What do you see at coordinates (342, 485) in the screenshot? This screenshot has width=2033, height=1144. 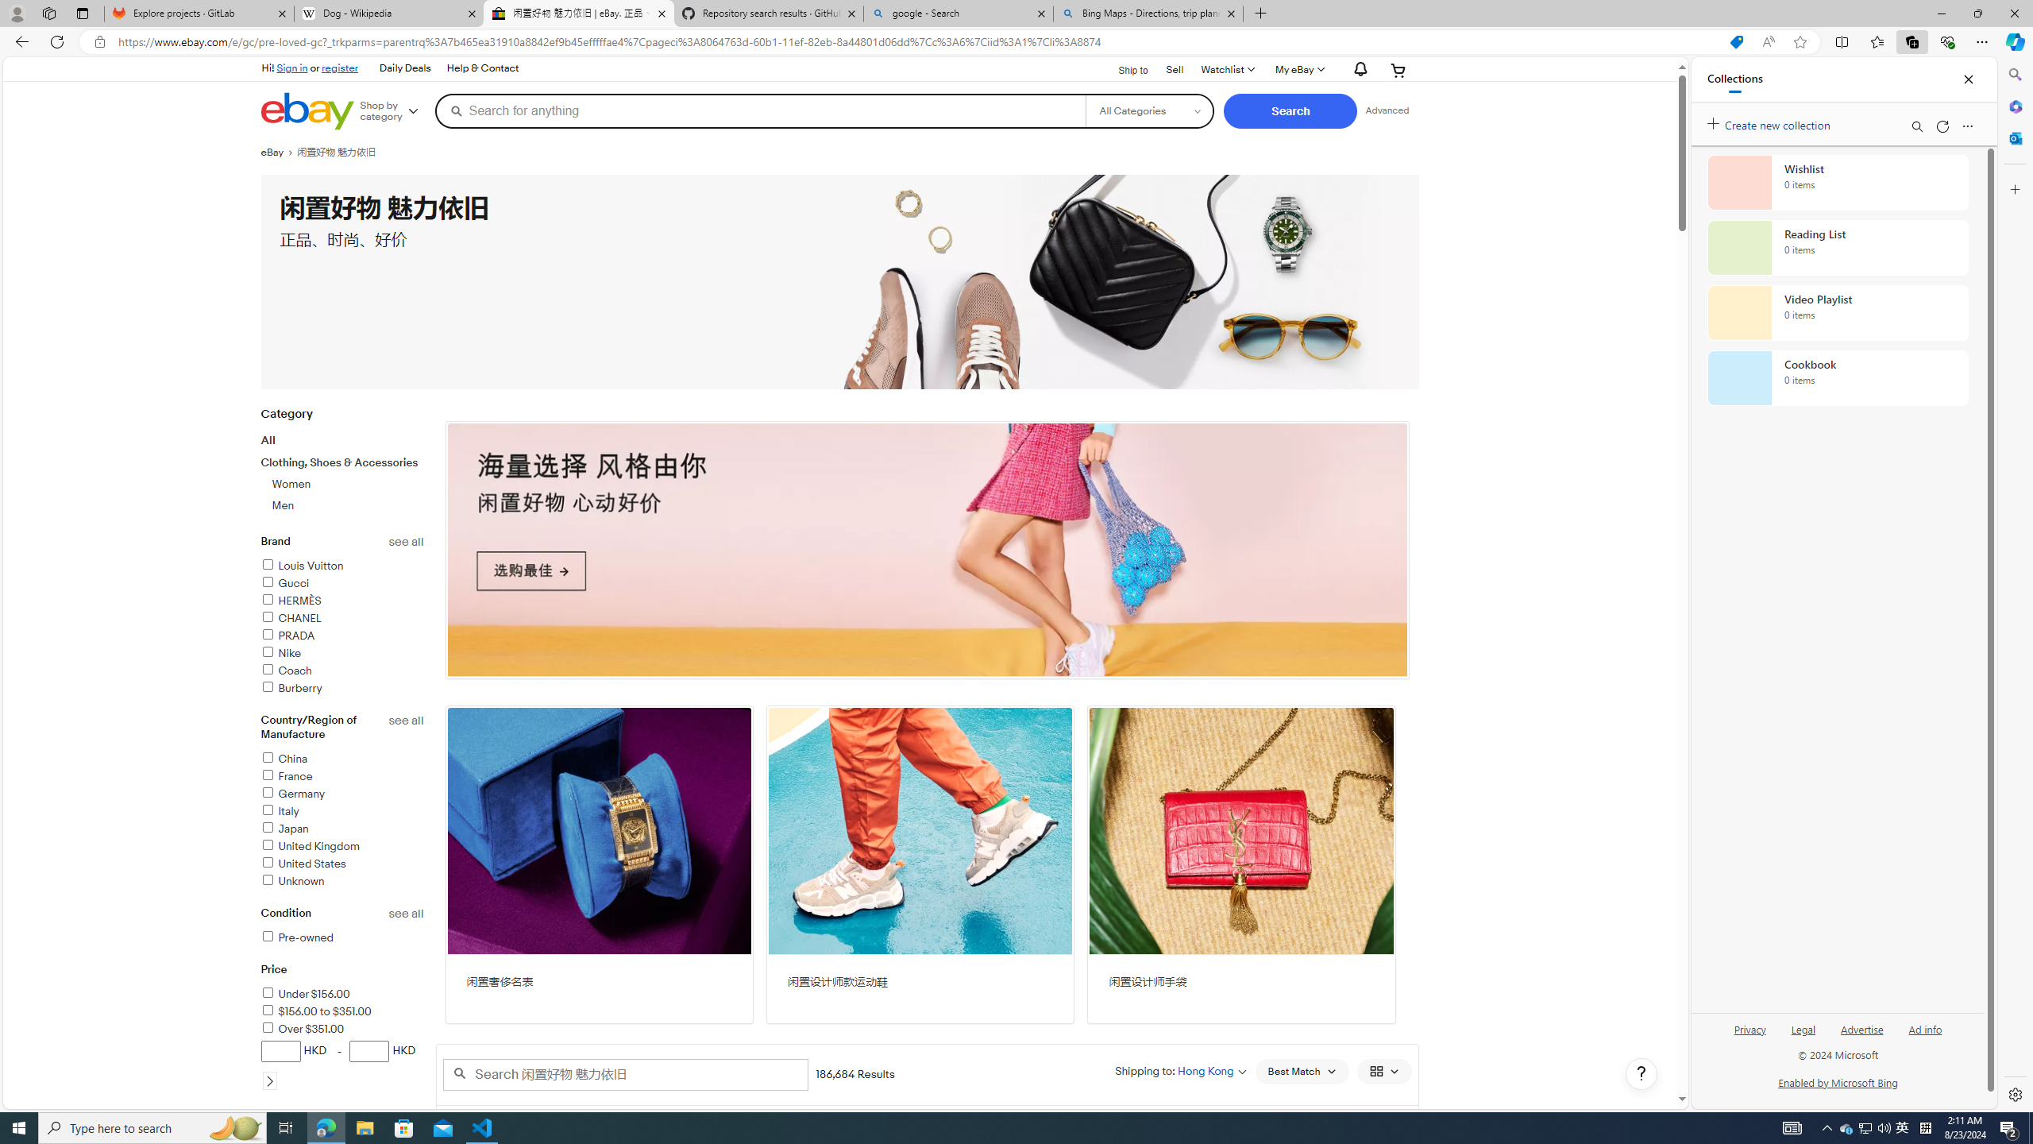 I see `Clothing, Shoes & AccessoriesWomenMen` at bounding box center [342, 485].